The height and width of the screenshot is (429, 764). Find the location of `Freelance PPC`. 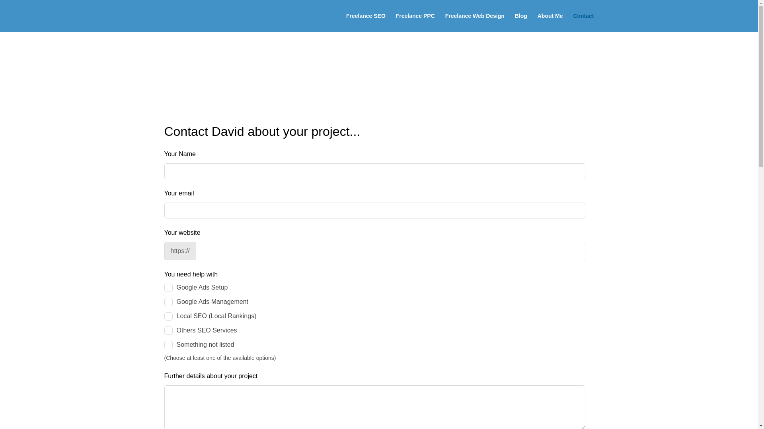

Freelance PPC is located at coordinates (415, 22).